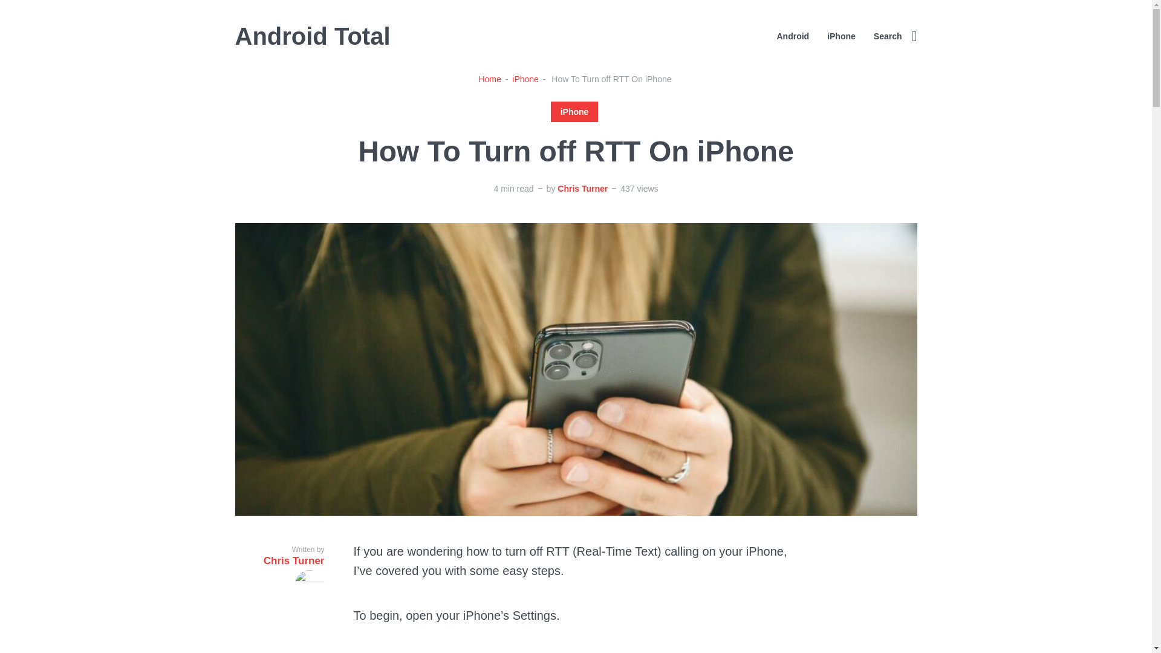 This screenshot has height=653, width=1161. I want to click on Chris Turner, so click(582, 188).